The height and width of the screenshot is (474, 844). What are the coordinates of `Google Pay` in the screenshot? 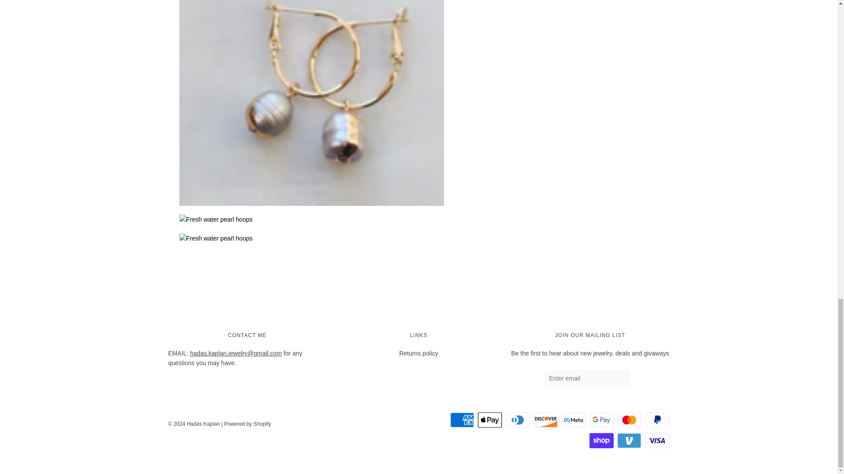 It's located at (601, 420).